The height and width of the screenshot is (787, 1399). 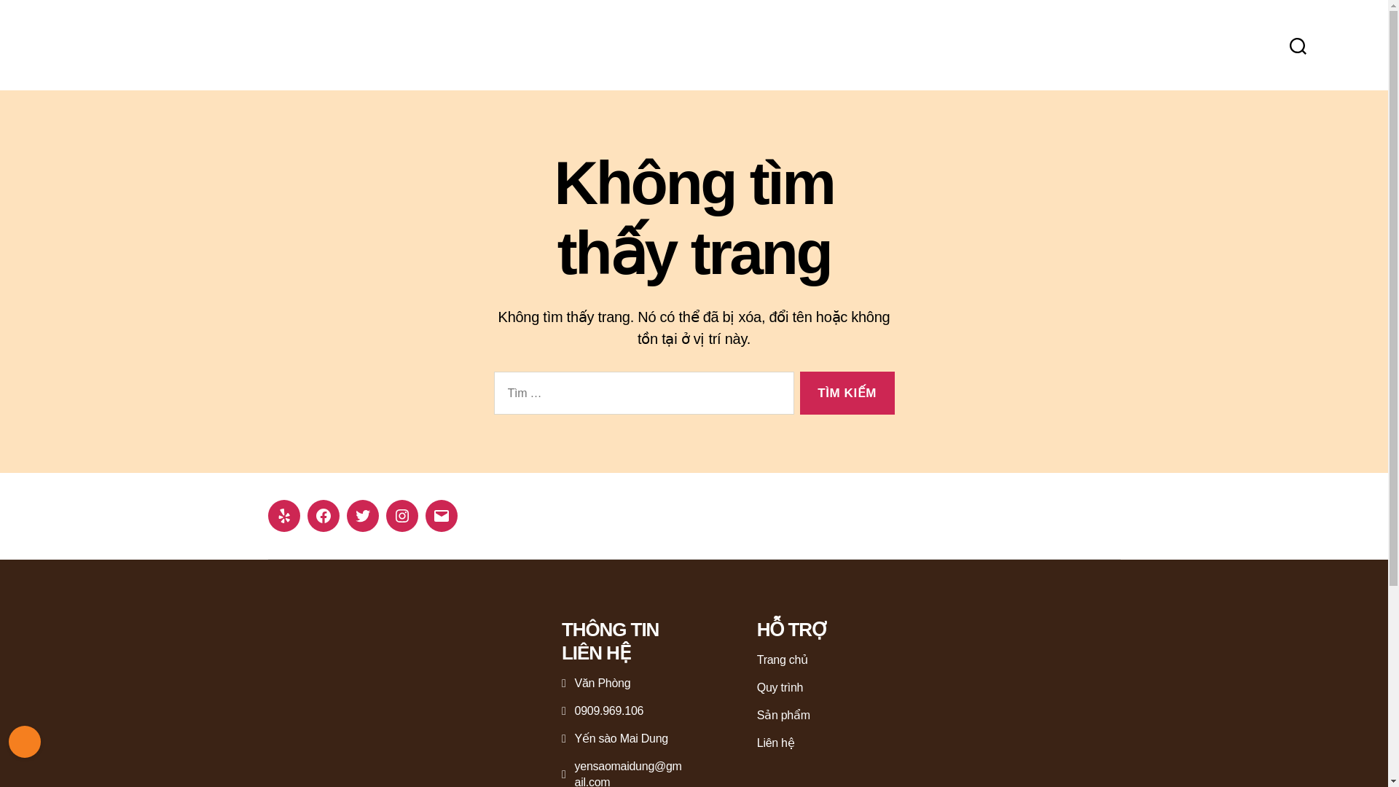 I want to click on Yelp, so click(x=284, y=516).